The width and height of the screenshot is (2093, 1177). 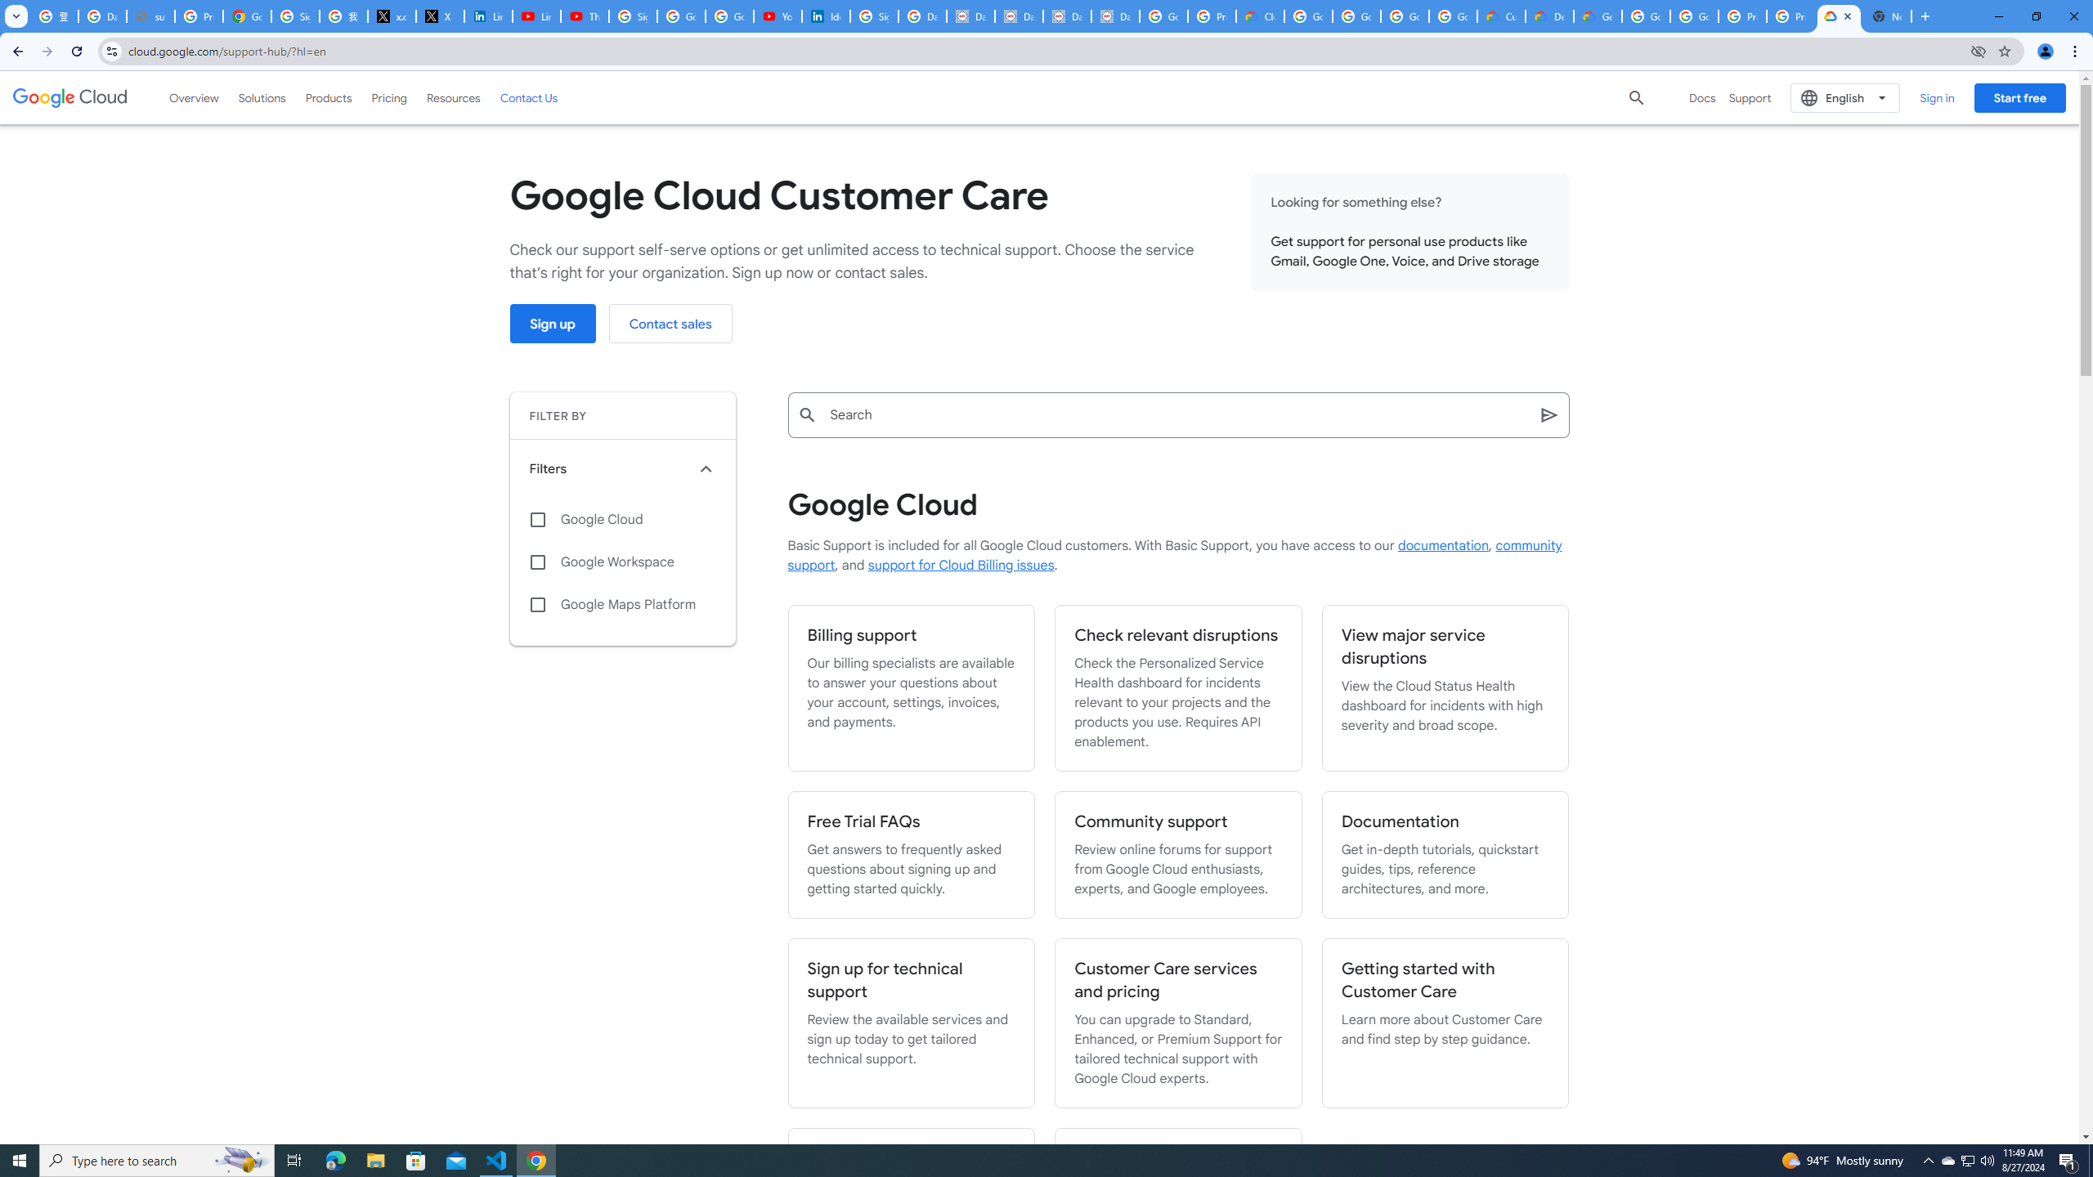 I want to click on Customer Care | Google Cloud, so click(x=1500, y=16).